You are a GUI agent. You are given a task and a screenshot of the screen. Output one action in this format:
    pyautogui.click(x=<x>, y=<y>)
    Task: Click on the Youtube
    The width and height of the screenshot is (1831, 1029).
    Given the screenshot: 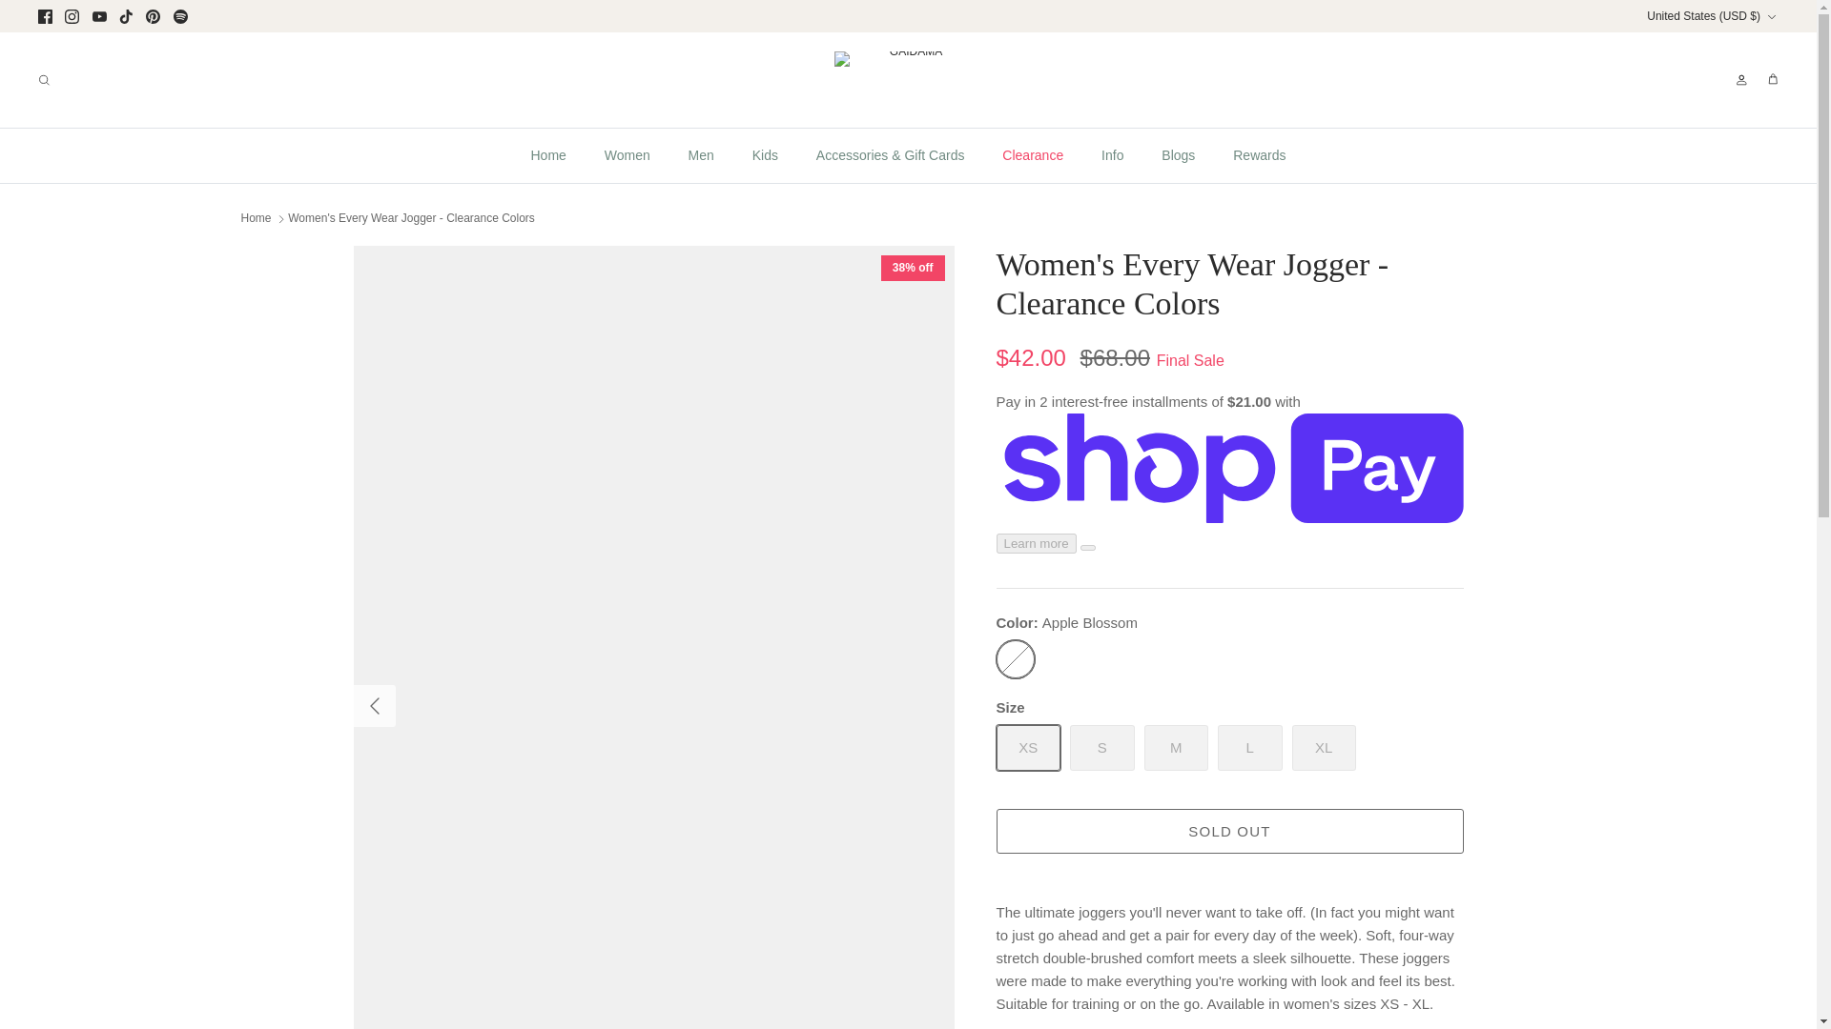 What is the action you would take?
    pyautogui.click(x=99, y=15)
    